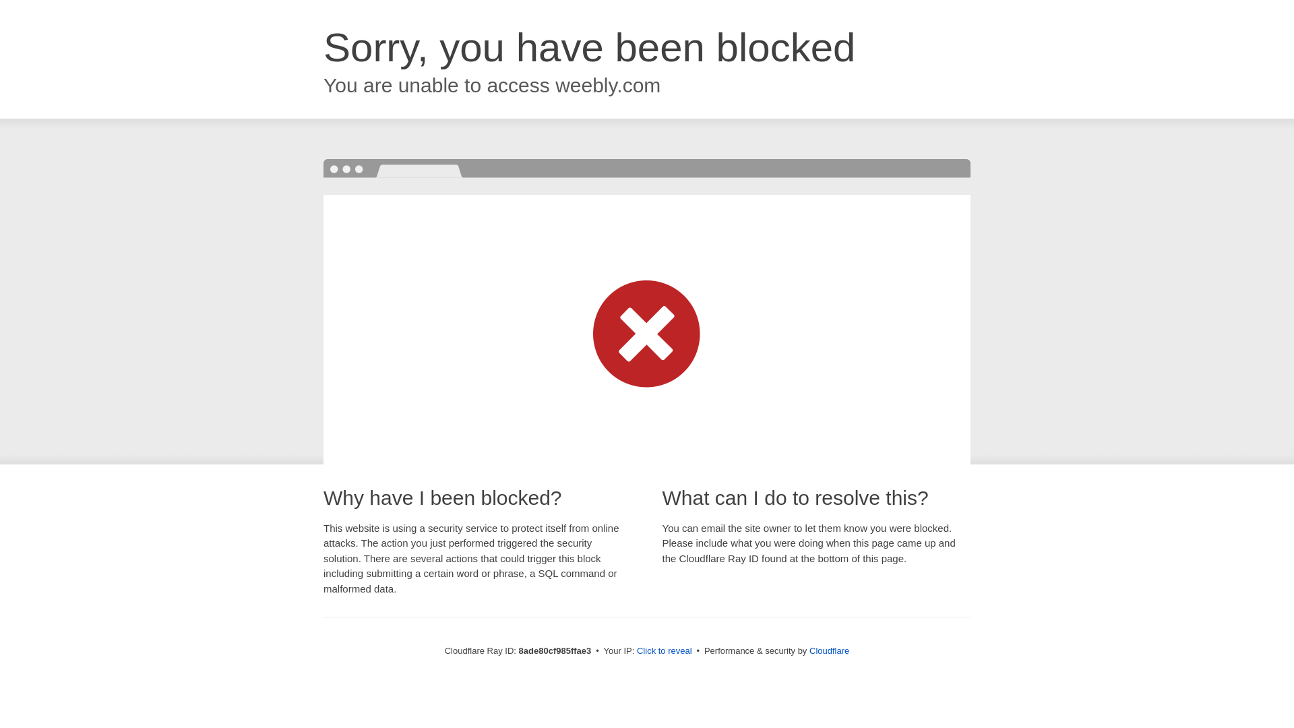 The image size is (1294, 728). What do you see at coordinates (665, 651) in the screenshot?
I see `Click to reveal` at bounding box center [665, 651].